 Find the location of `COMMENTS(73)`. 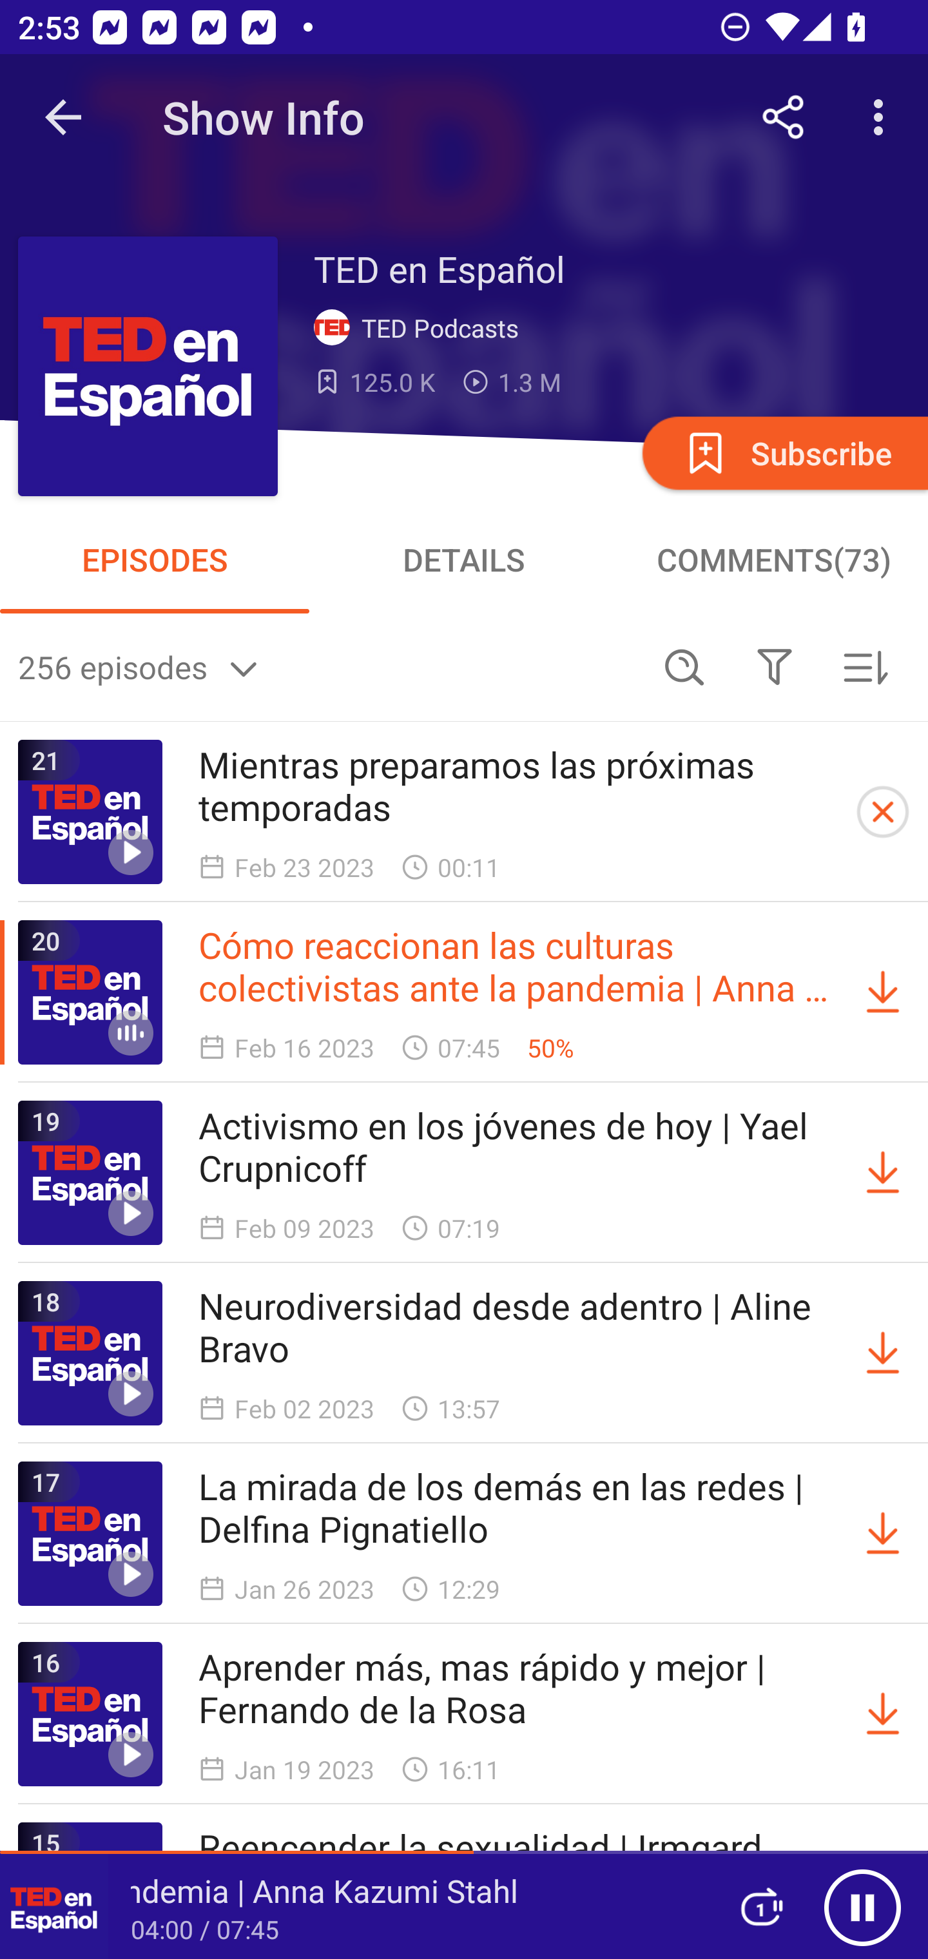

COMMENTS(73) is located at coordinates (773, 559).